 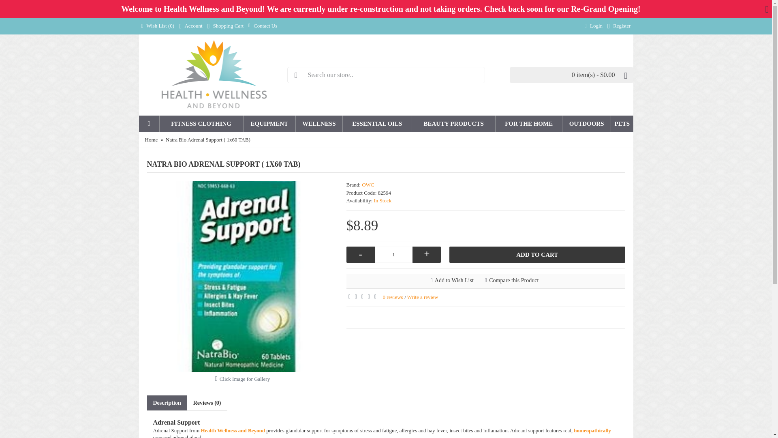 I want to click on Account, so click(x=190, y=26).